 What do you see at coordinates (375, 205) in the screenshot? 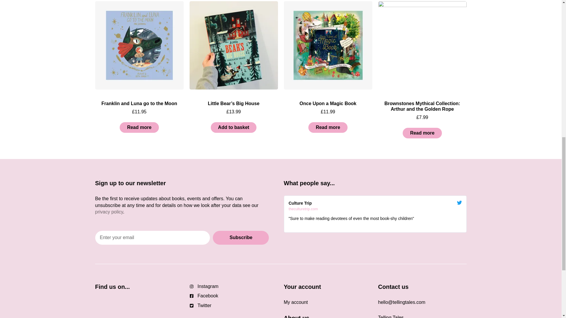
I see `Twitter` at bounding box center [375, 205].